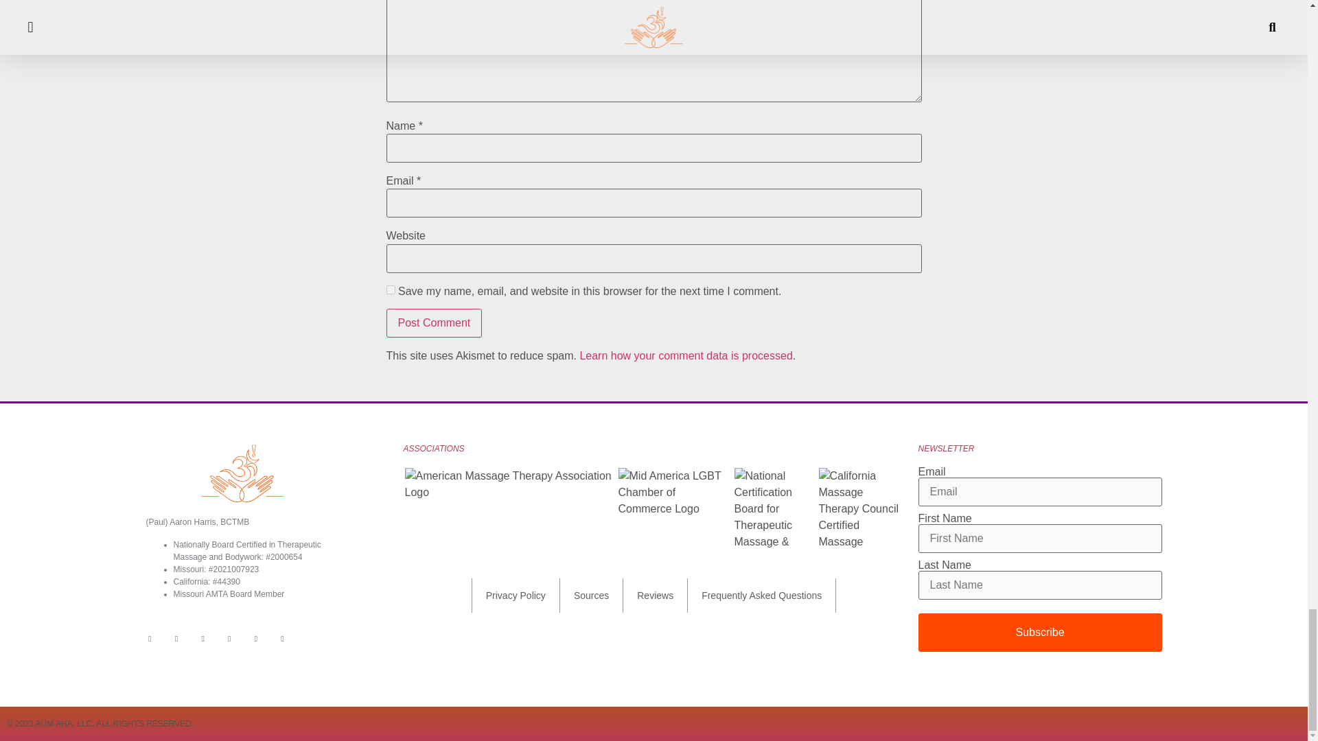  What do you see at coordinates (434, 323) in the screenshot?
I see `Post Comment` at bounding box center [434, 323].